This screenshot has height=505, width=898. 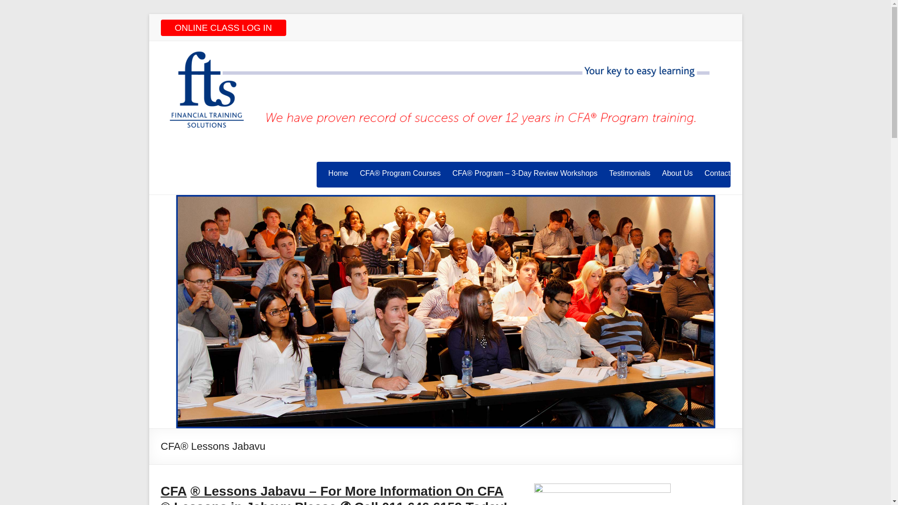 I want to click on Home, so click(x=338, y=173).